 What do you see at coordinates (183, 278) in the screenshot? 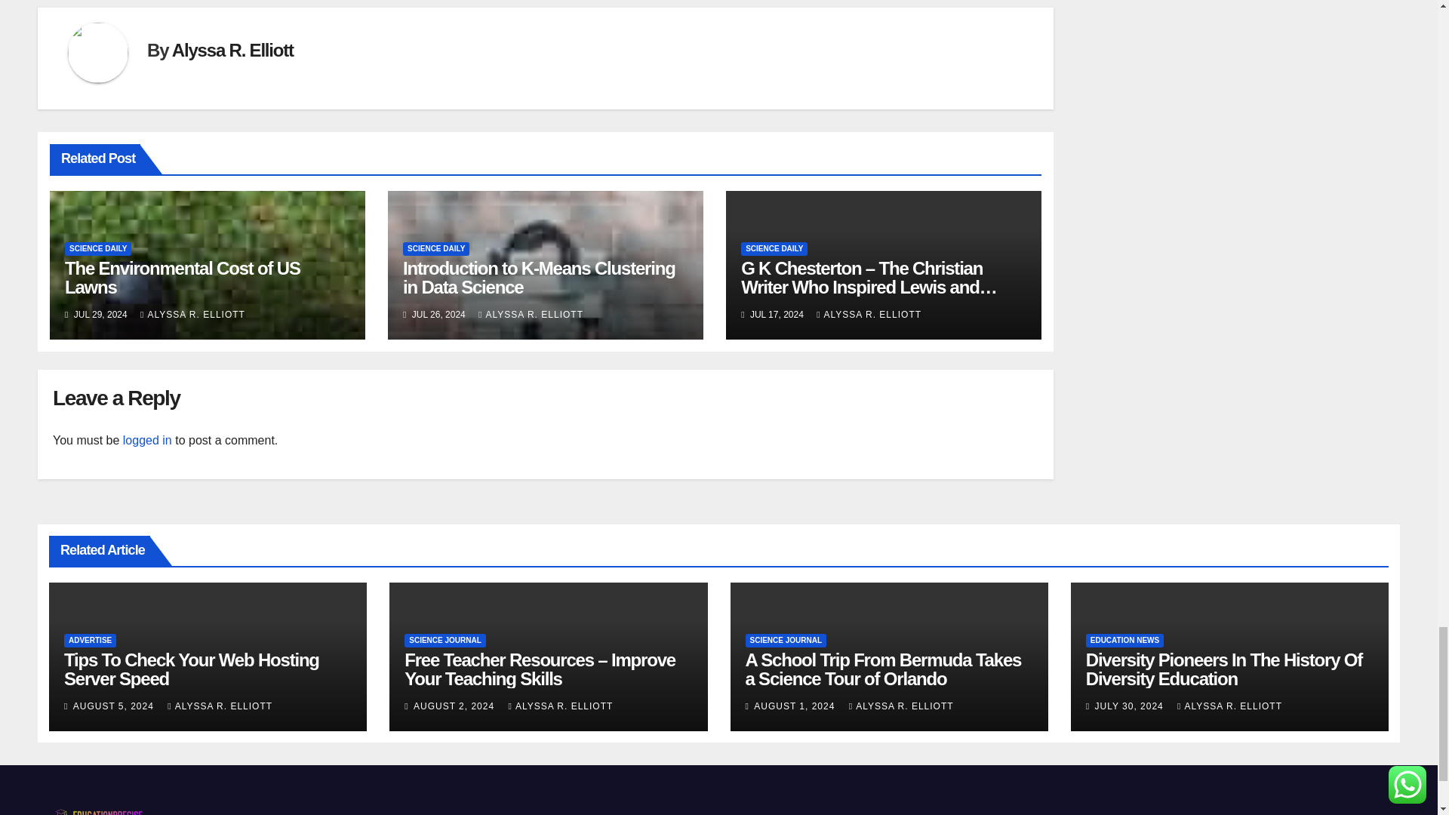
I see `Permalink to: The Environmental Cost of US Lawns` at bounding box center [183, 278].